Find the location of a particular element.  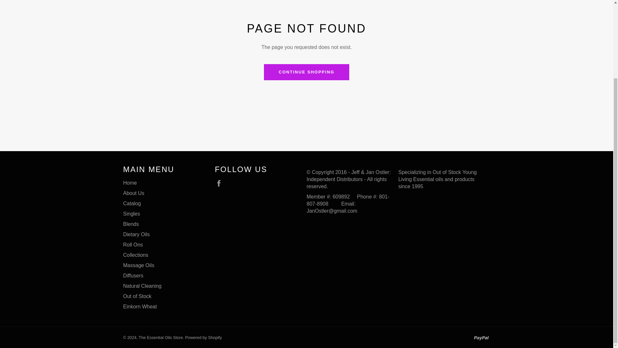

The Essential Oils Store on Facebook is located at coordinates (220, 183).